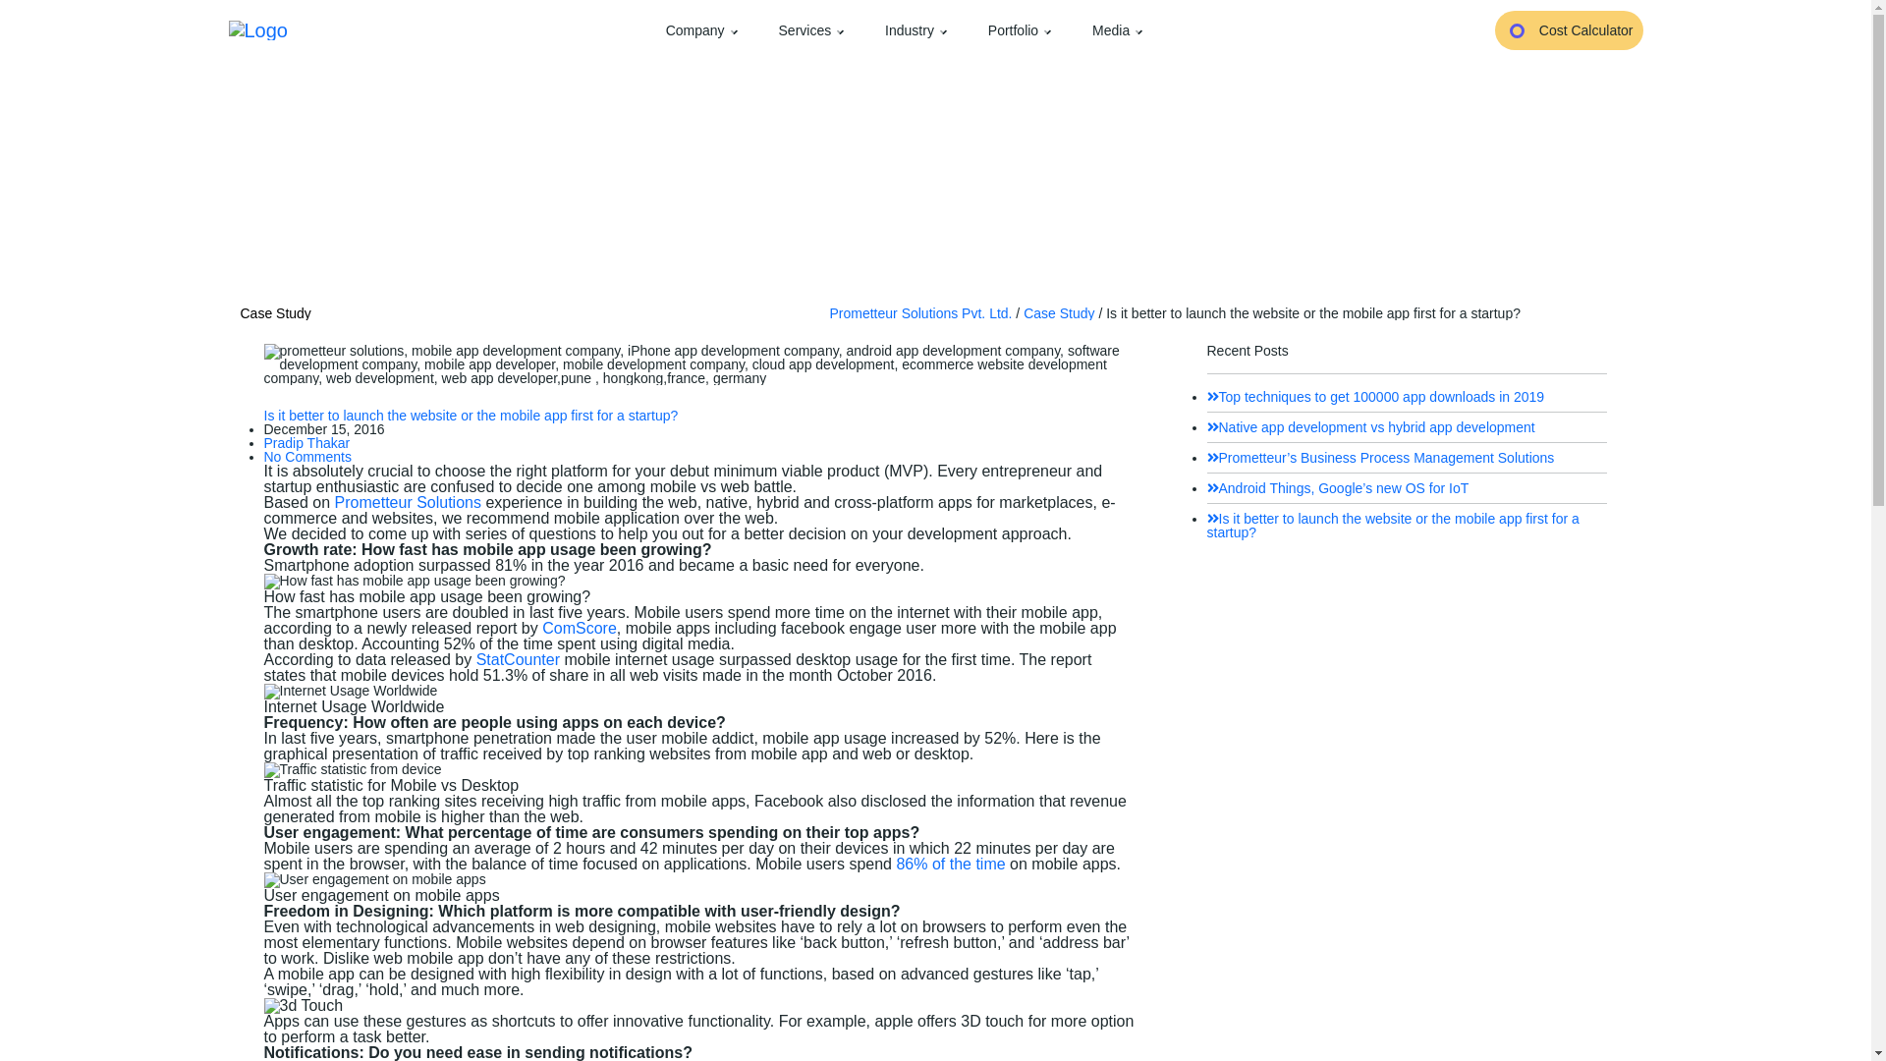 The height and width of the screenshot is (1061, 1886). I want to click on Services, so click(811, 29).